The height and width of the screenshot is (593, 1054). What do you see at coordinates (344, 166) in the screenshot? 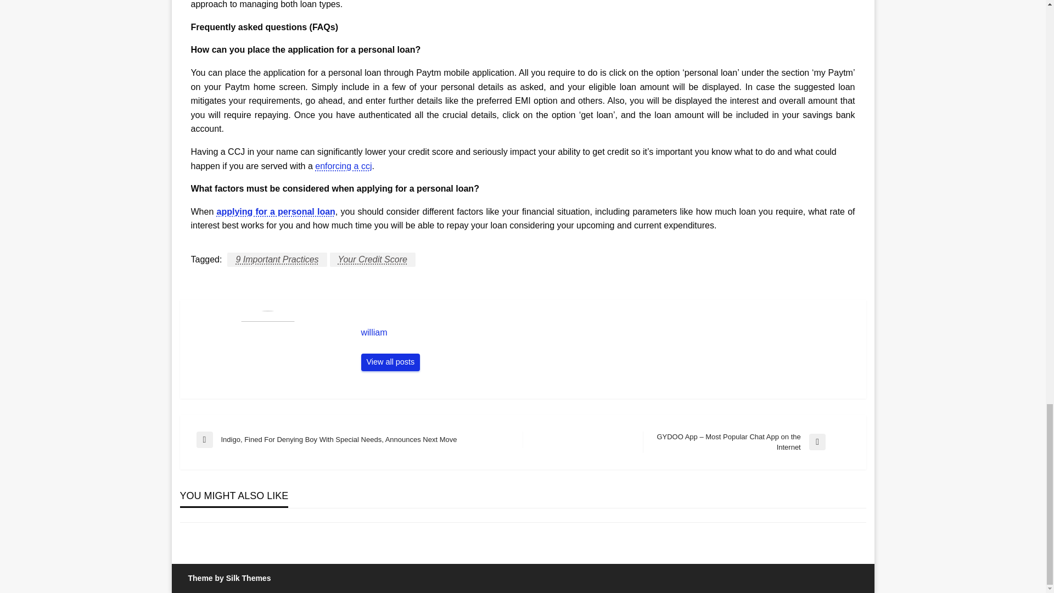
I see `enforcing a ccj` at bounding box center [344, 166].